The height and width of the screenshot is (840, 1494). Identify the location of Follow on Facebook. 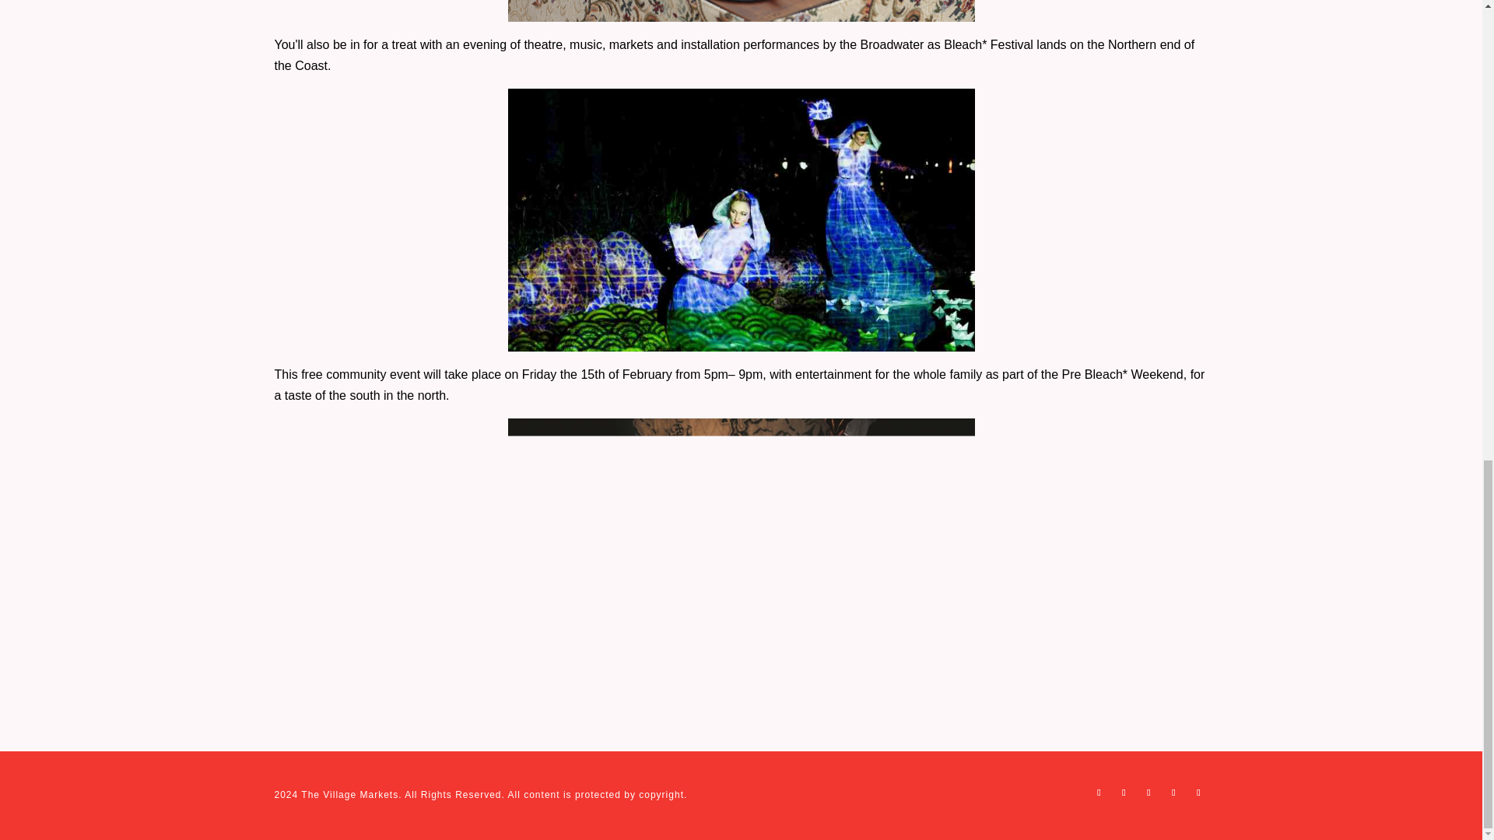
(1099, 792).